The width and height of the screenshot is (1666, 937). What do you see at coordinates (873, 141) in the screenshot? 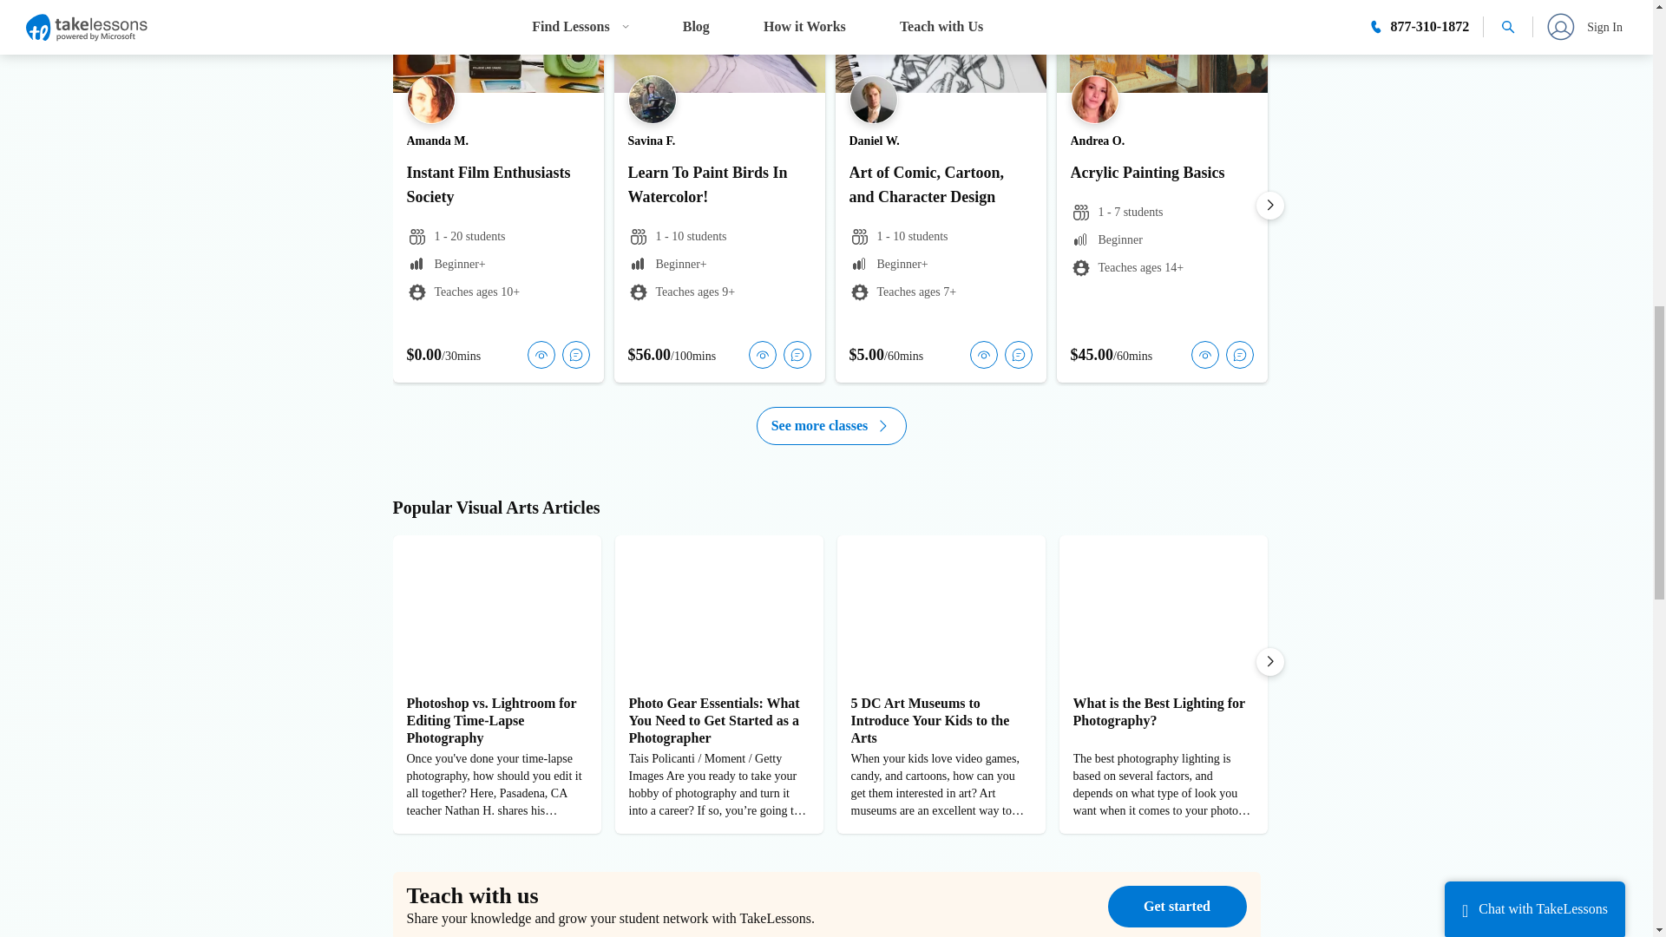
I see `Daniel W.` at bounding box center [873, 141].